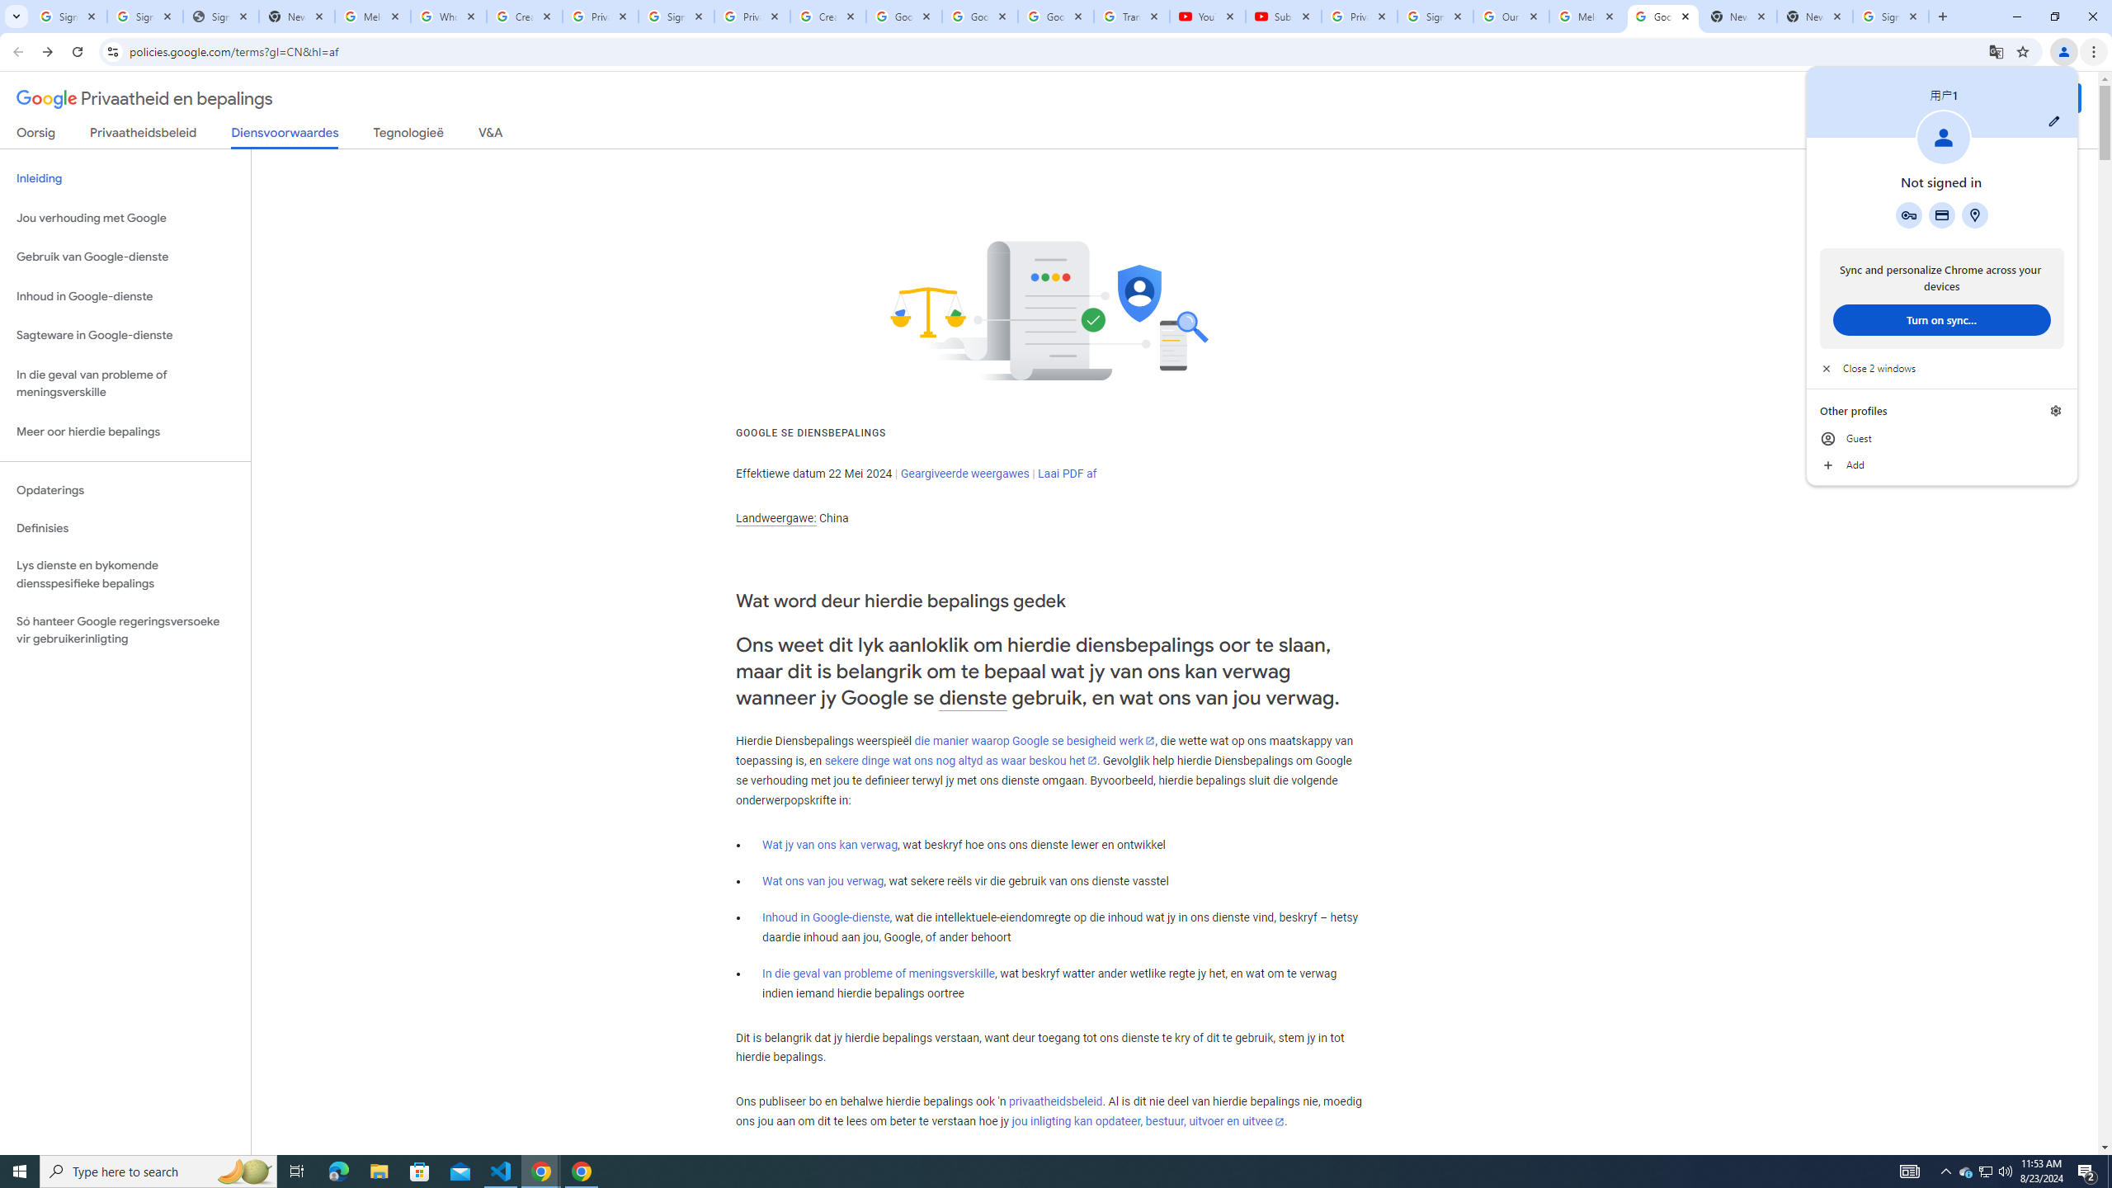 The height and width of the screenshot is (1188, 2112). Describe the element at coordinates (1054, 1102) in the screenshot. I see `privaatheidsbeleid` at that location.